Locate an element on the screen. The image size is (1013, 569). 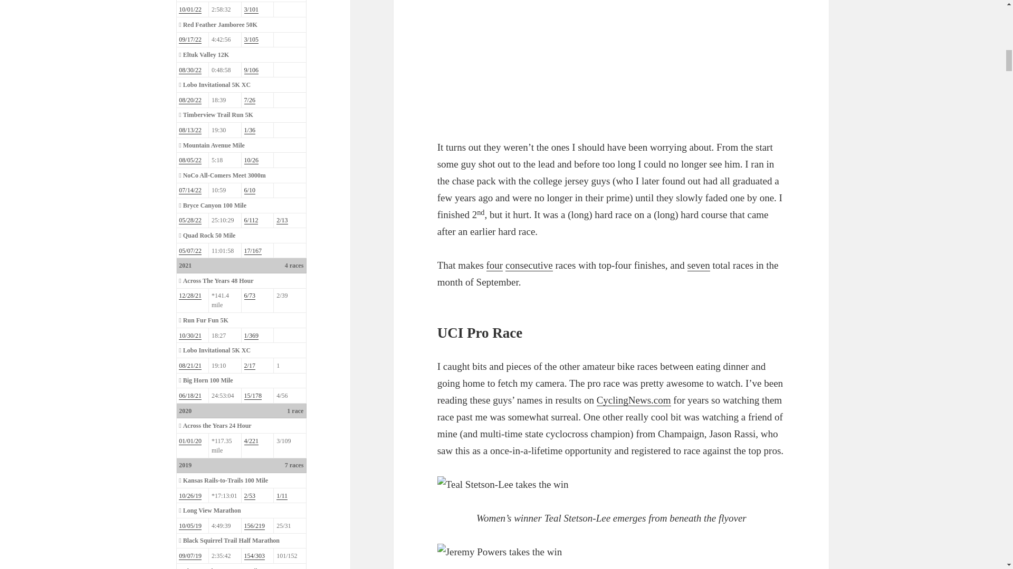
Gateway Cross Cup 5K run bib is located at coordinates (569, 61).